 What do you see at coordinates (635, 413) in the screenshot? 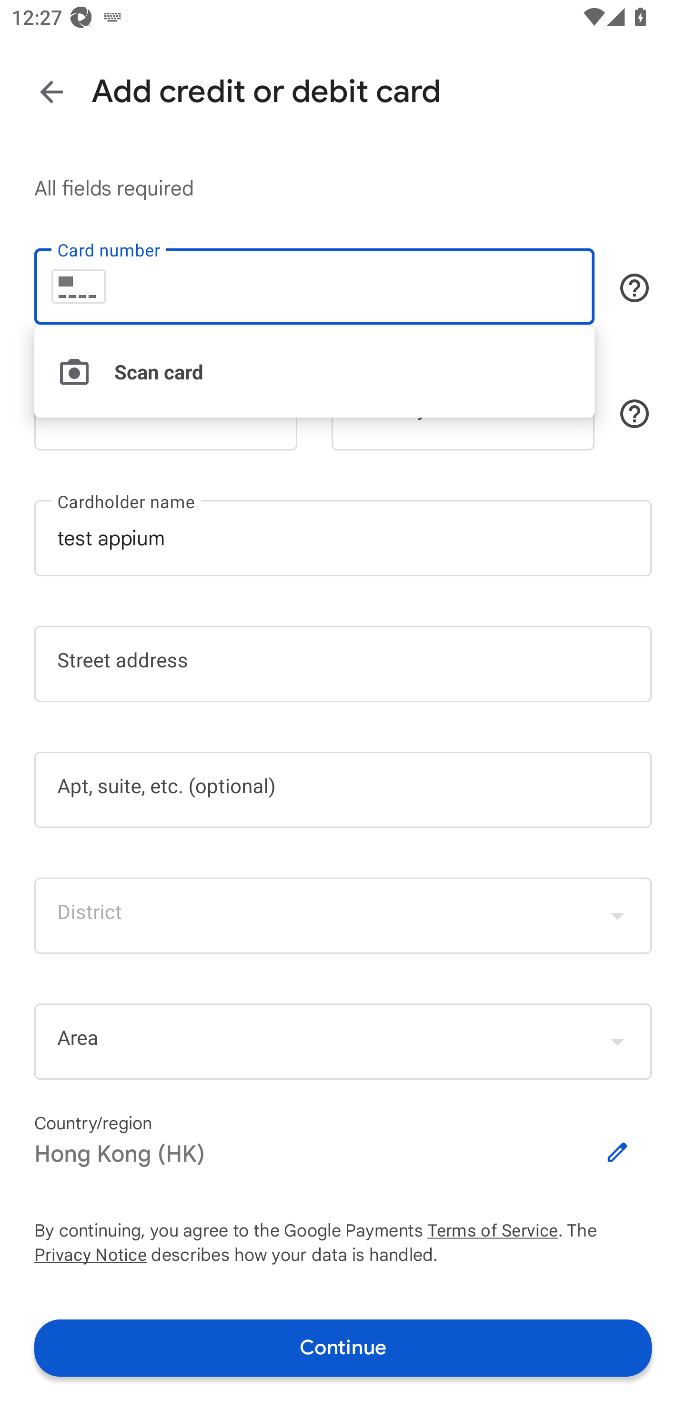
I see `Security code help` at bounding box center [635, 413].